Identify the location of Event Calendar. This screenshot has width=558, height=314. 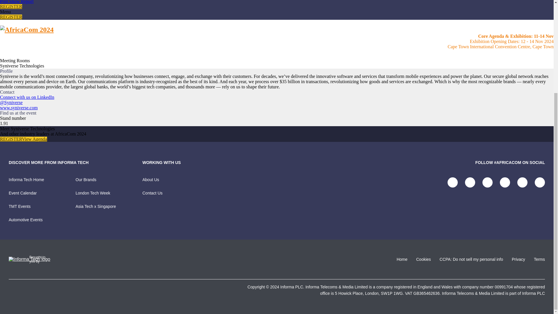
(42, 197).